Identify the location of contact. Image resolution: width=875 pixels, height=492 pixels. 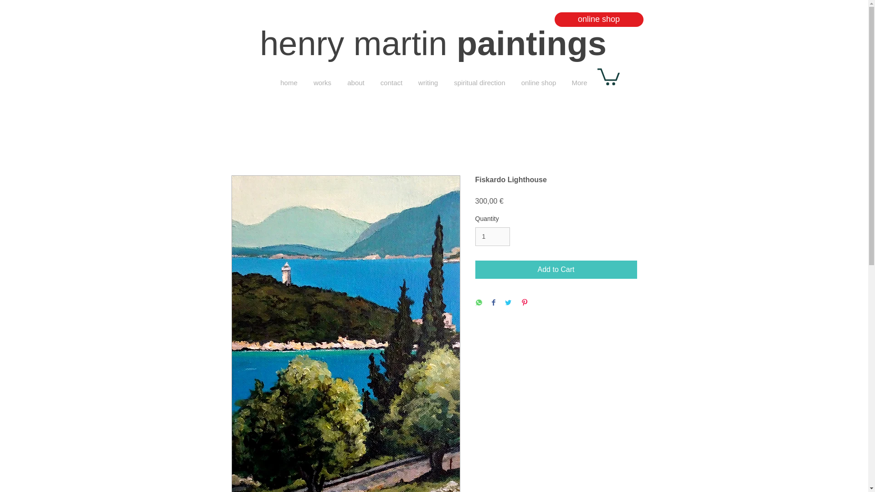
(391, 83).